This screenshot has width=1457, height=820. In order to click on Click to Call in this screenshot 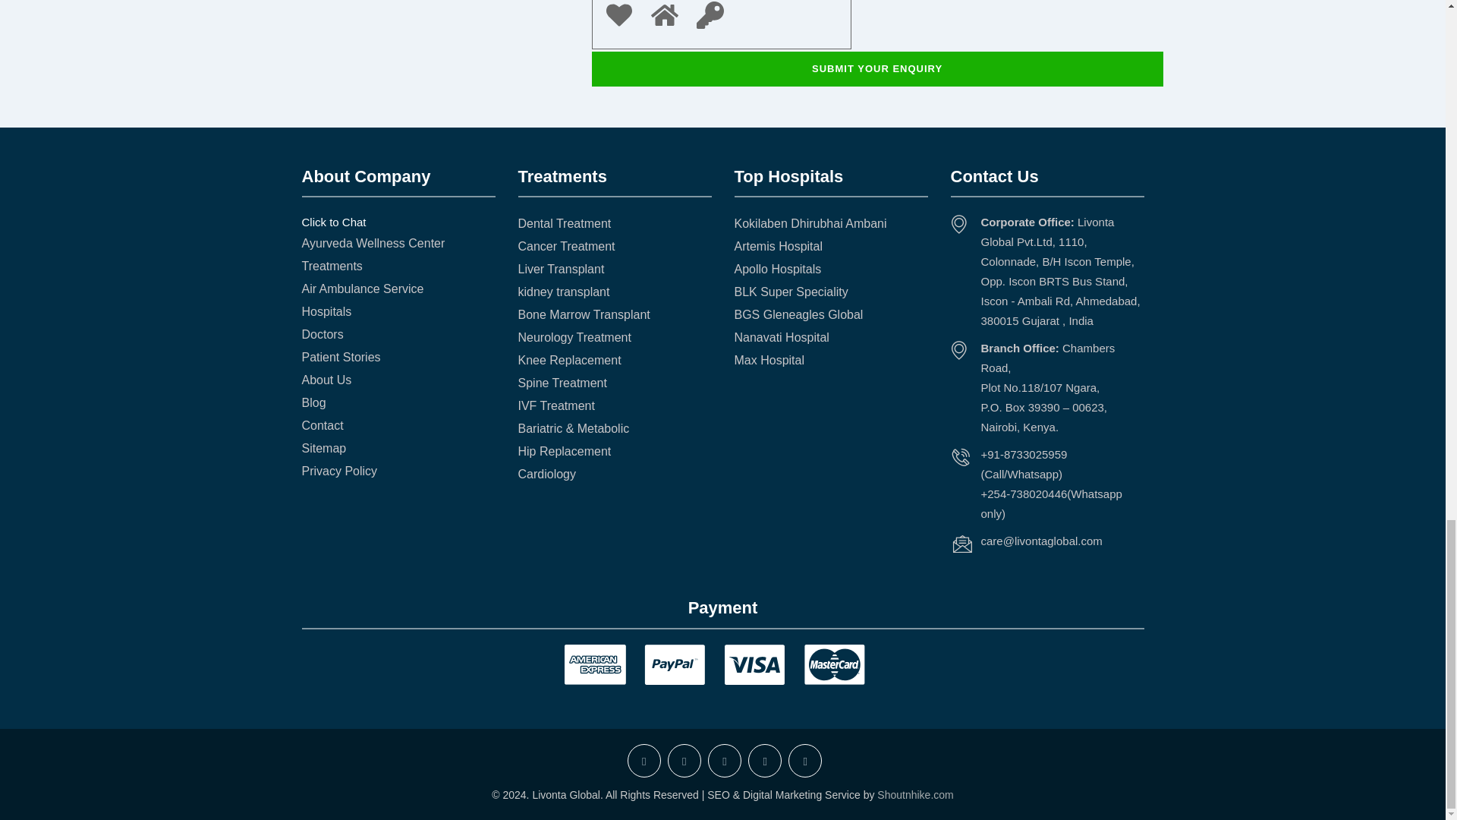, I will do `click(1051, 503)`.